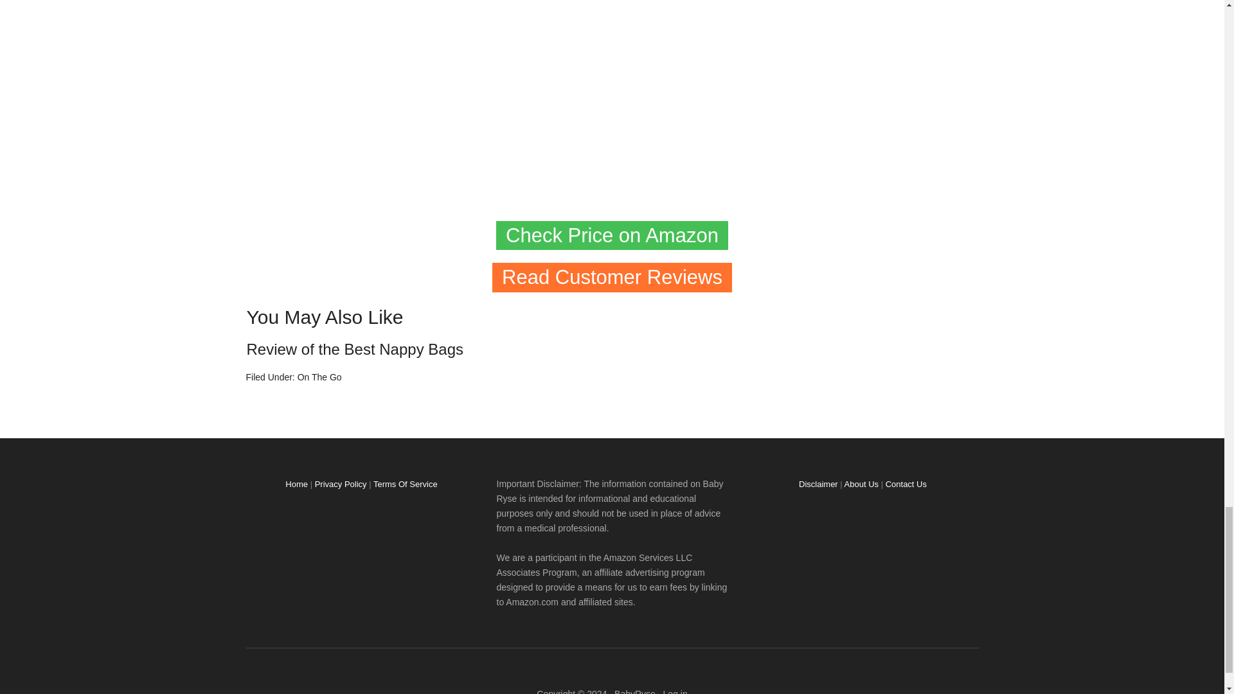  I want to click on Terms Of Service, so click(406, 485).